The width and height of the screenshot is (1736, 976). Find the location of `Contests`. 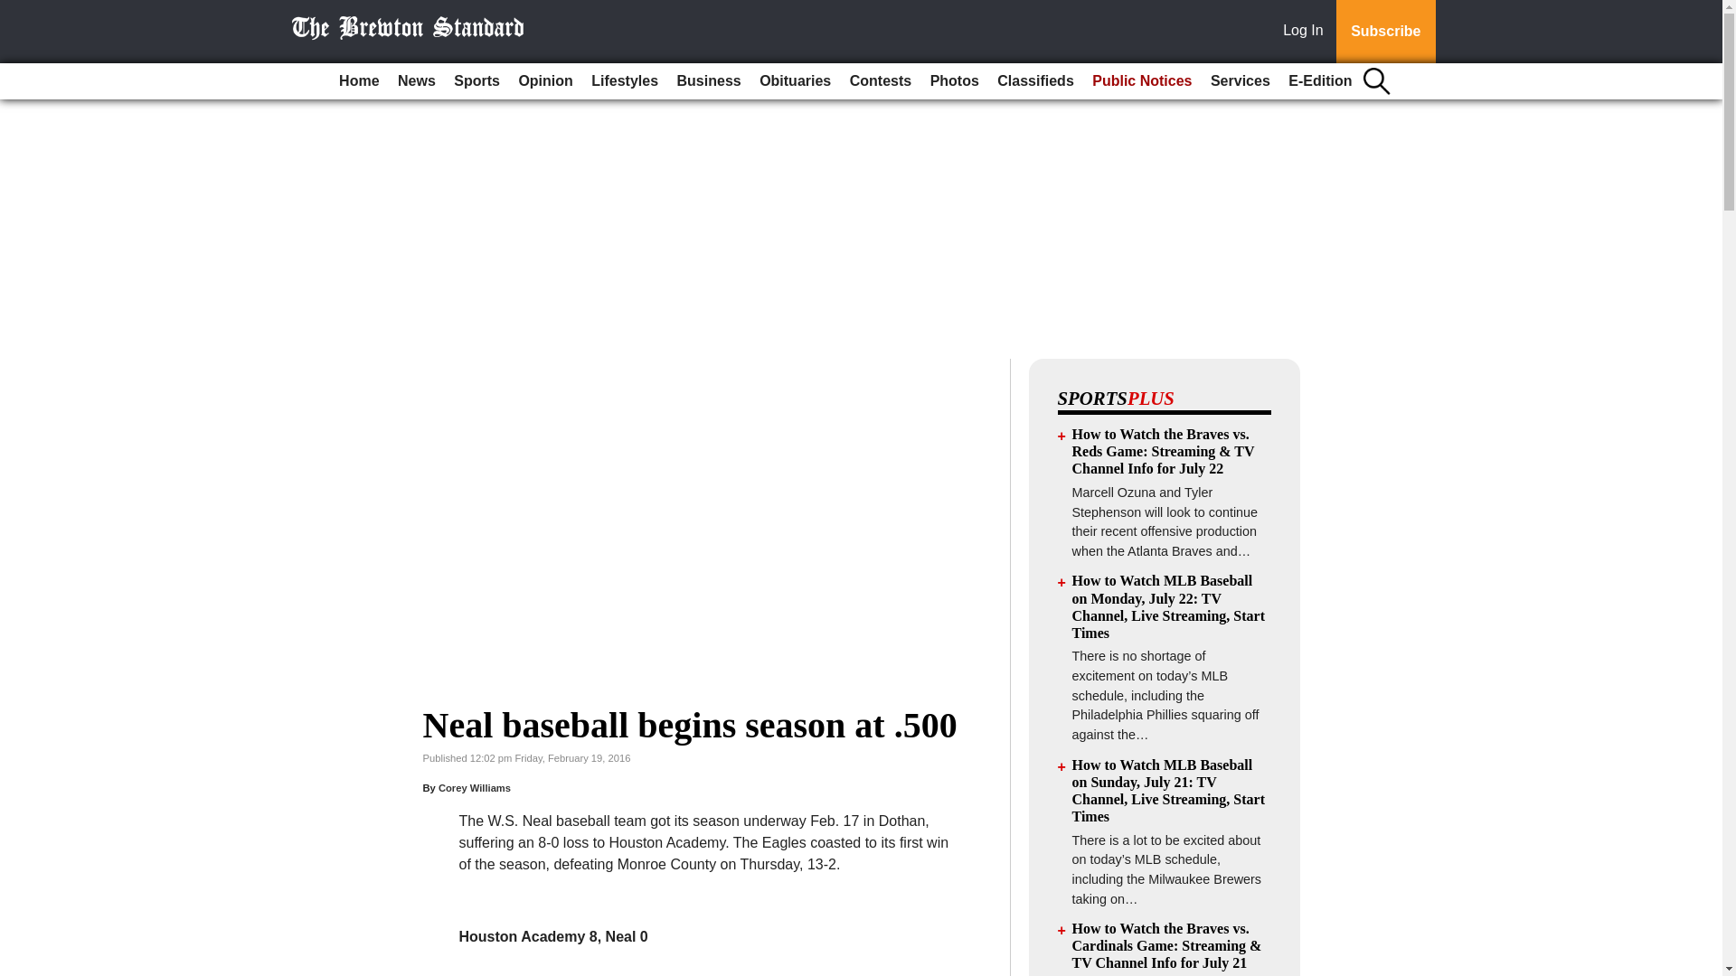

Contests is located at coordinates (880, 81).